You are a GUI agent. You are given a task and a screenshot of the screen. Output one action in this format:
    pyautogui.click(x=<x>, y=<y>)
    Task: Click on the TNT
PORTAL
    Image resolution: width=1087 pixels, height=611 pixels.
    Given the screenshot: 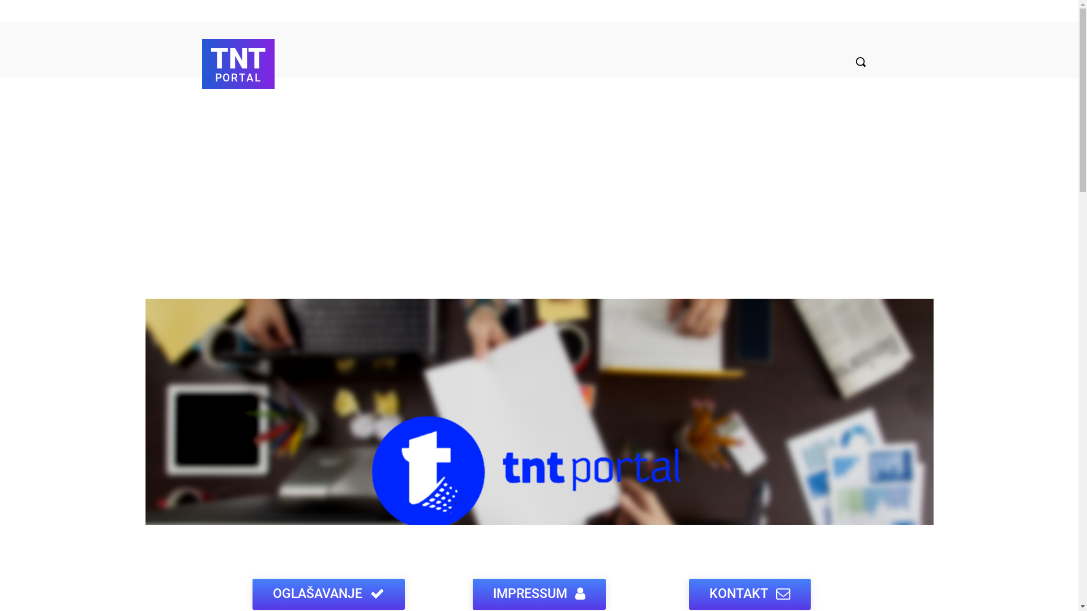 What is the action you would take?
    pyautogui.click(x=238, y=62)
    